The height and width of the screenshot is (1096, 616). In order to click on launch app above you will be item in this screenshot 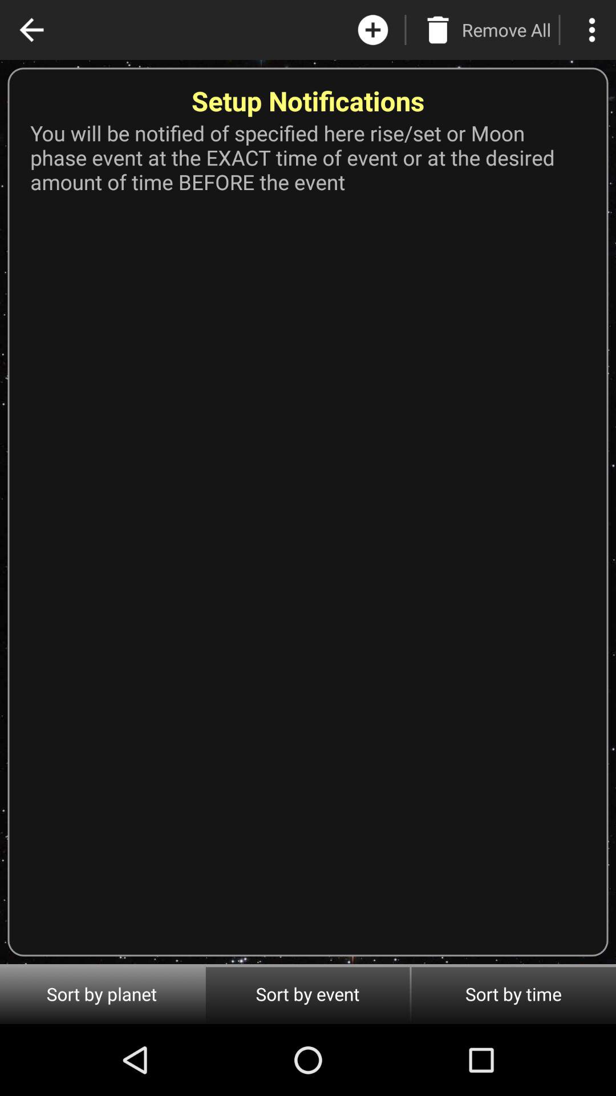, I will do `click(506, 30)`.